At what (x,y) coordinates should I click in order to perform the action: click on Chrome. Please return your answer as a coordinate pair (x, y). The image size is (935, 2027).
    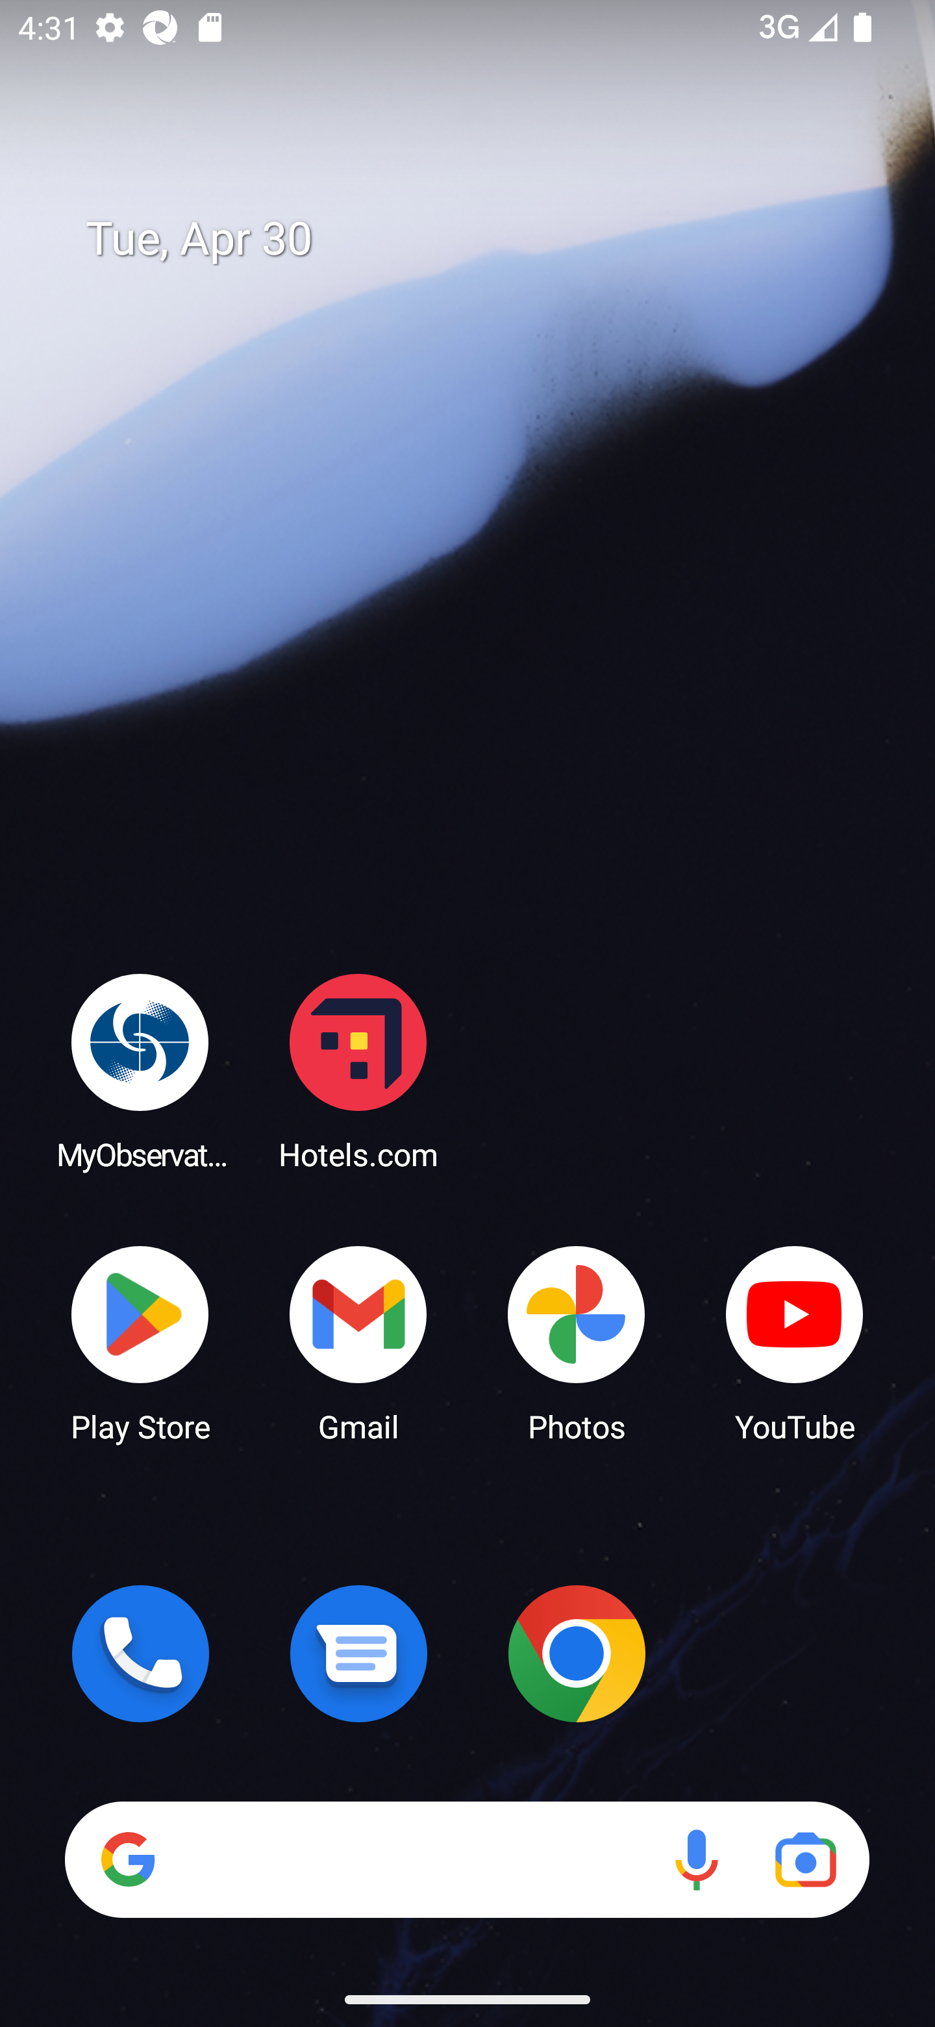
    Looking at the image, I should click on (577, 1653).